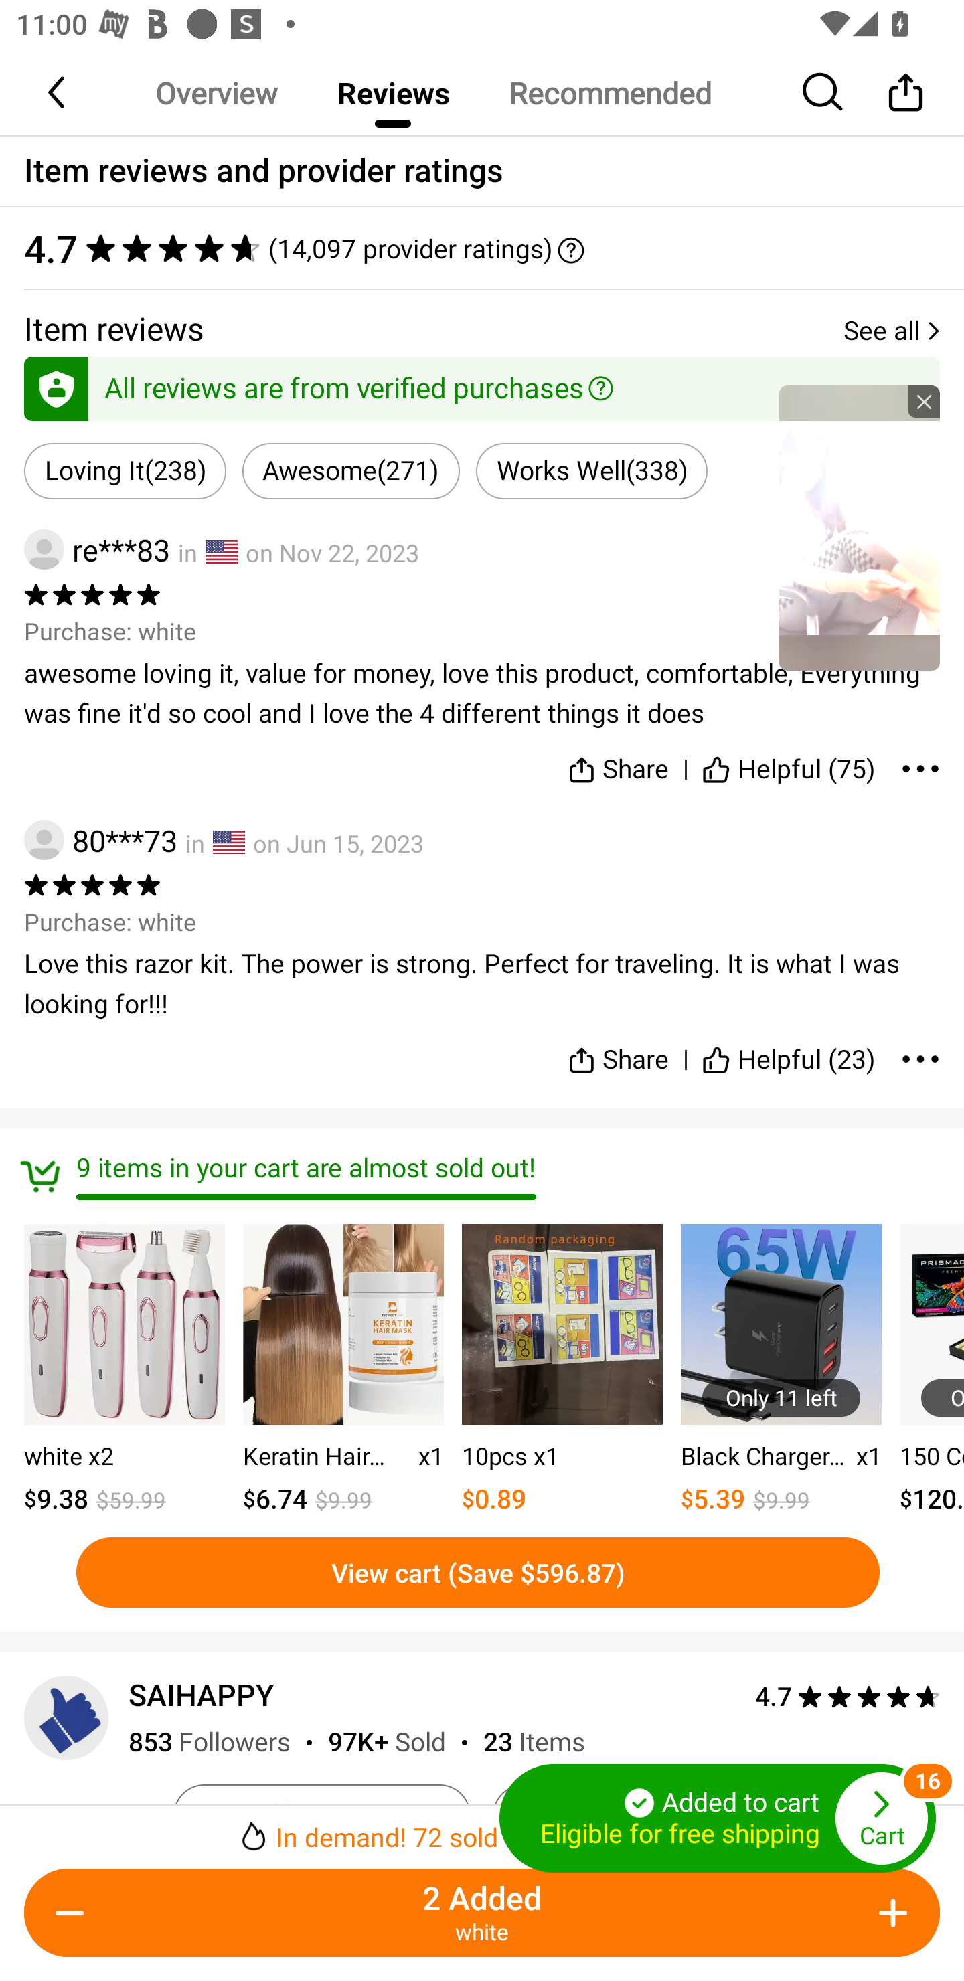  What do you see at coordinates (351, 471) in the screenshot?
I see `Awesome(271)` at bounding box center [351, 471].